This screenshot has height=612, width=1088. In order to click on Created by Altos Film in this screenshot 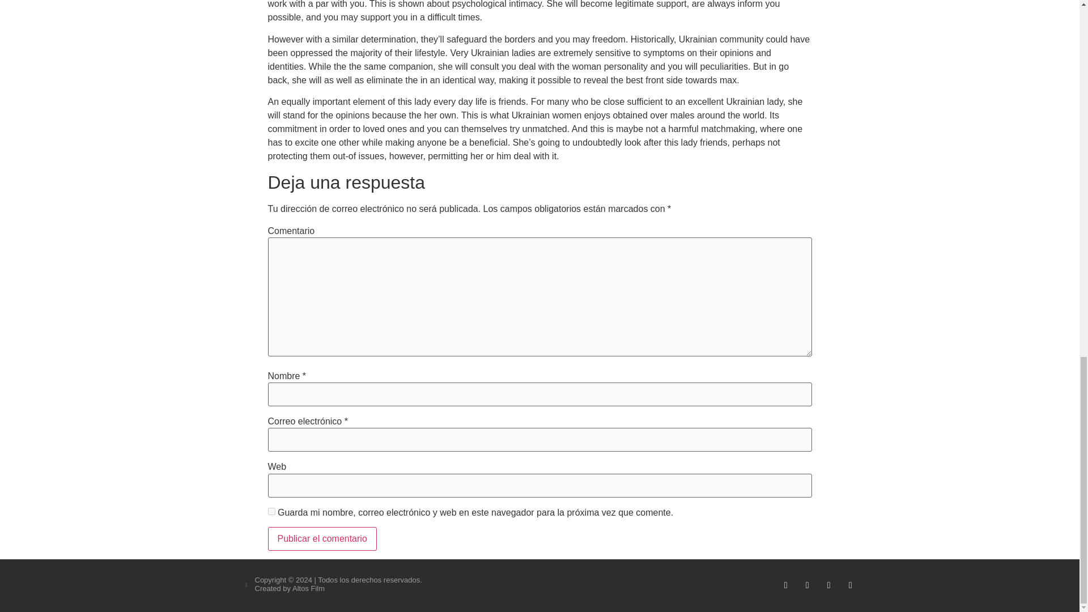, I will do `click(290, 588)`.